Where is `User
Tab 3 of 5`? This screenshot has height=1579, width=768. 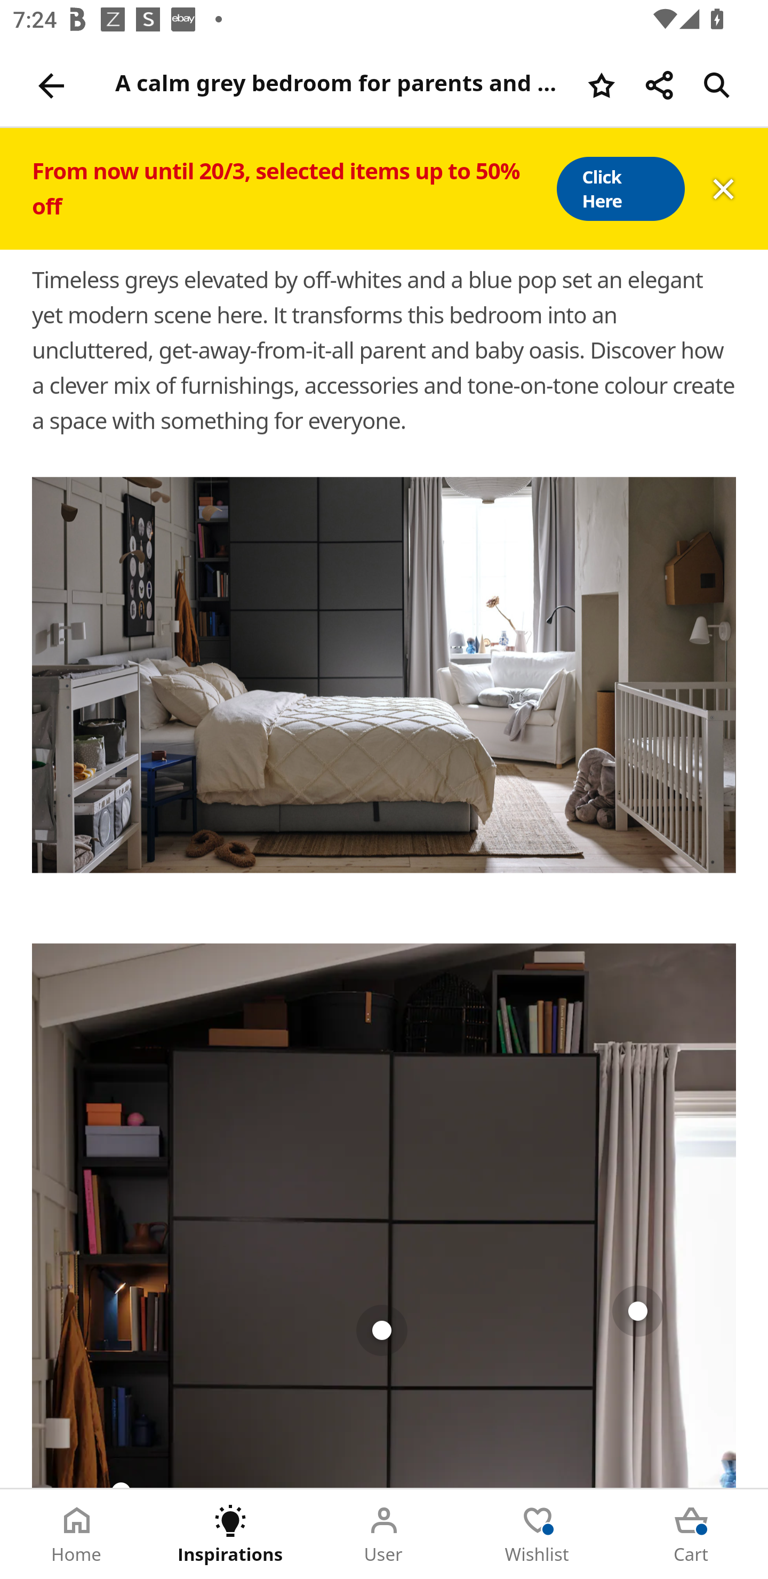
User
Tab 3 of 5 is located at coordinates (384, 1534).